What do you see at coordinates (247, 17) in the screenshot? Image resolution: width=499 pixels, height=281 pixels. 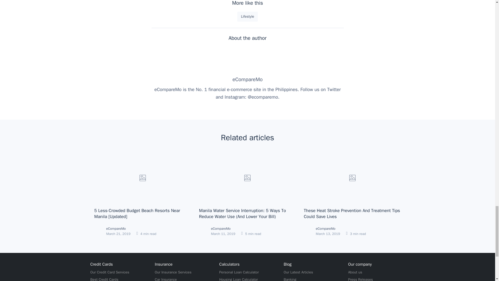 I see `Lifestyle` at bounding box center [247, 17].